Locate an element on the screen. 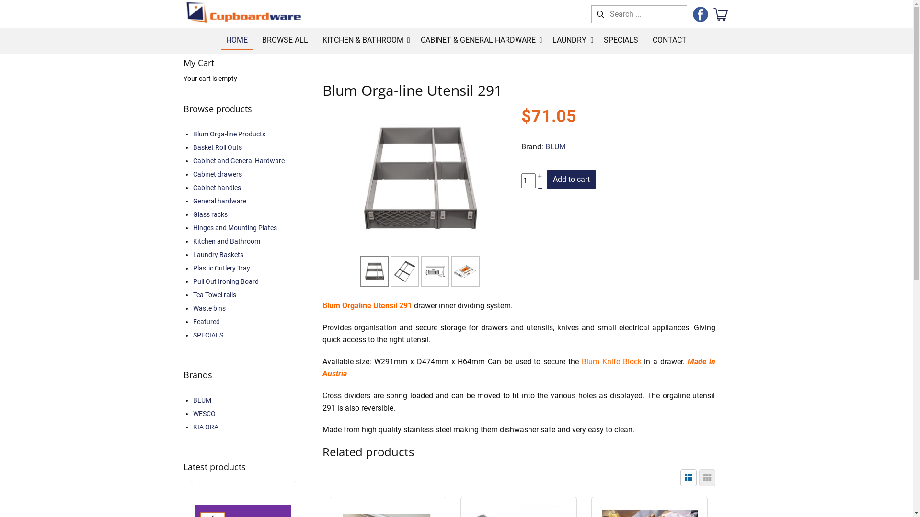 Image resolution: width=920 pixels, height=517 pixels. + is located at coordinates (540, 176).